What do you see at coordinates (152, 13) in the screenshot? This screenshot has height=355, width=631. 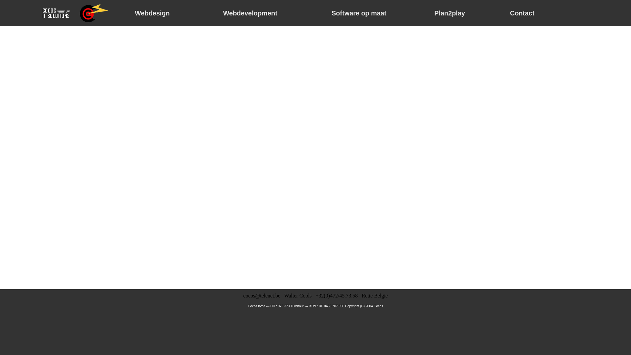 I see `Webdesign` at bounding box center [152, 13].